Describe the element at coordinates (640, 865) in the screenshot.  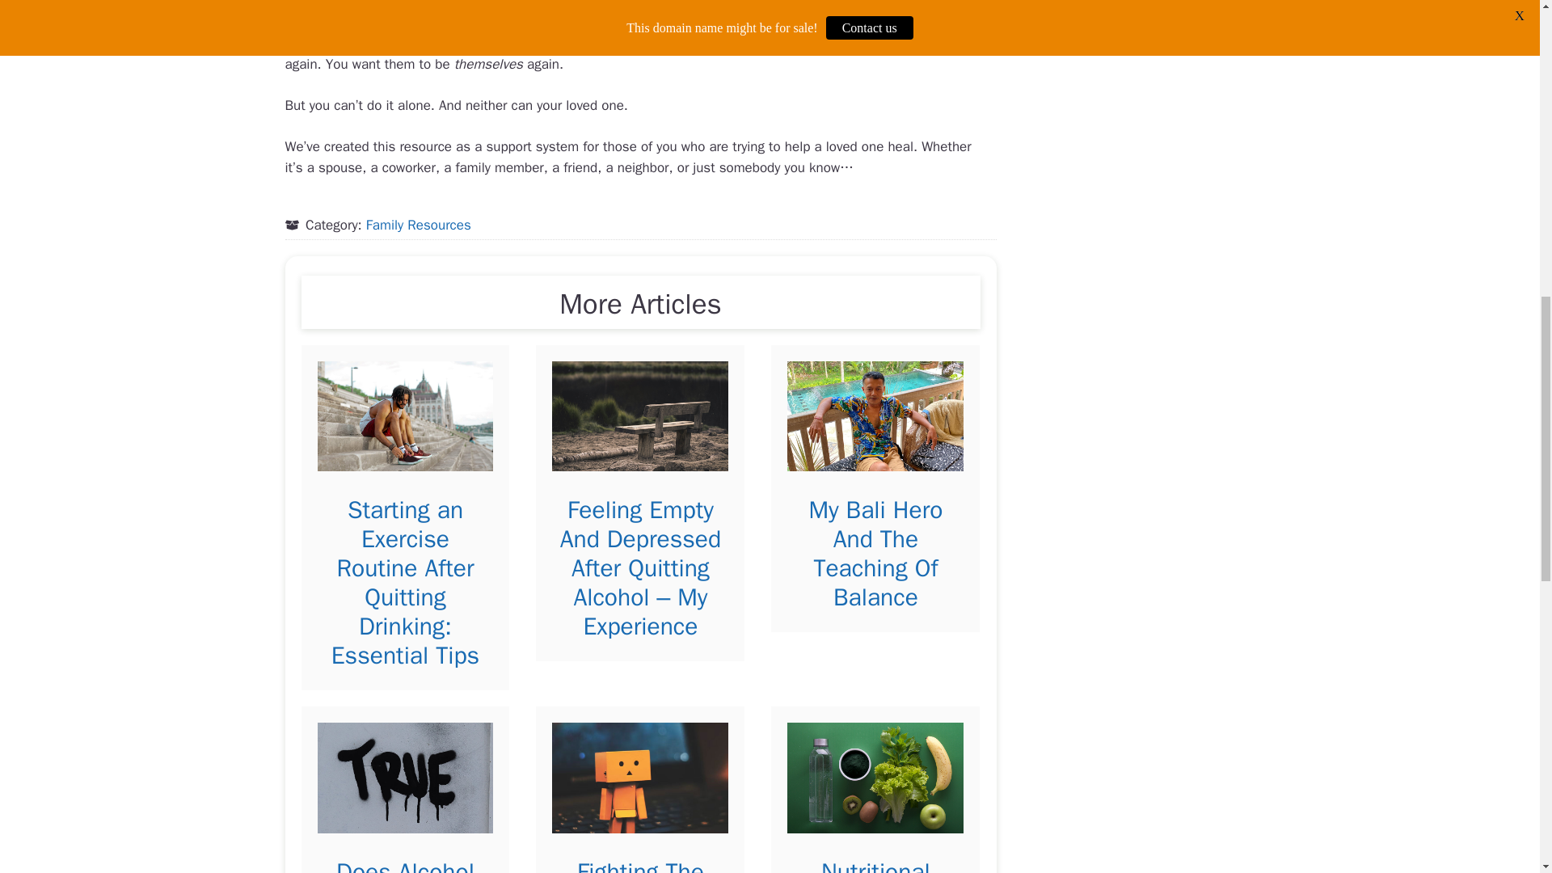
I see `Fighting The Urge To Drink Alcohol In The Moment` at that location.